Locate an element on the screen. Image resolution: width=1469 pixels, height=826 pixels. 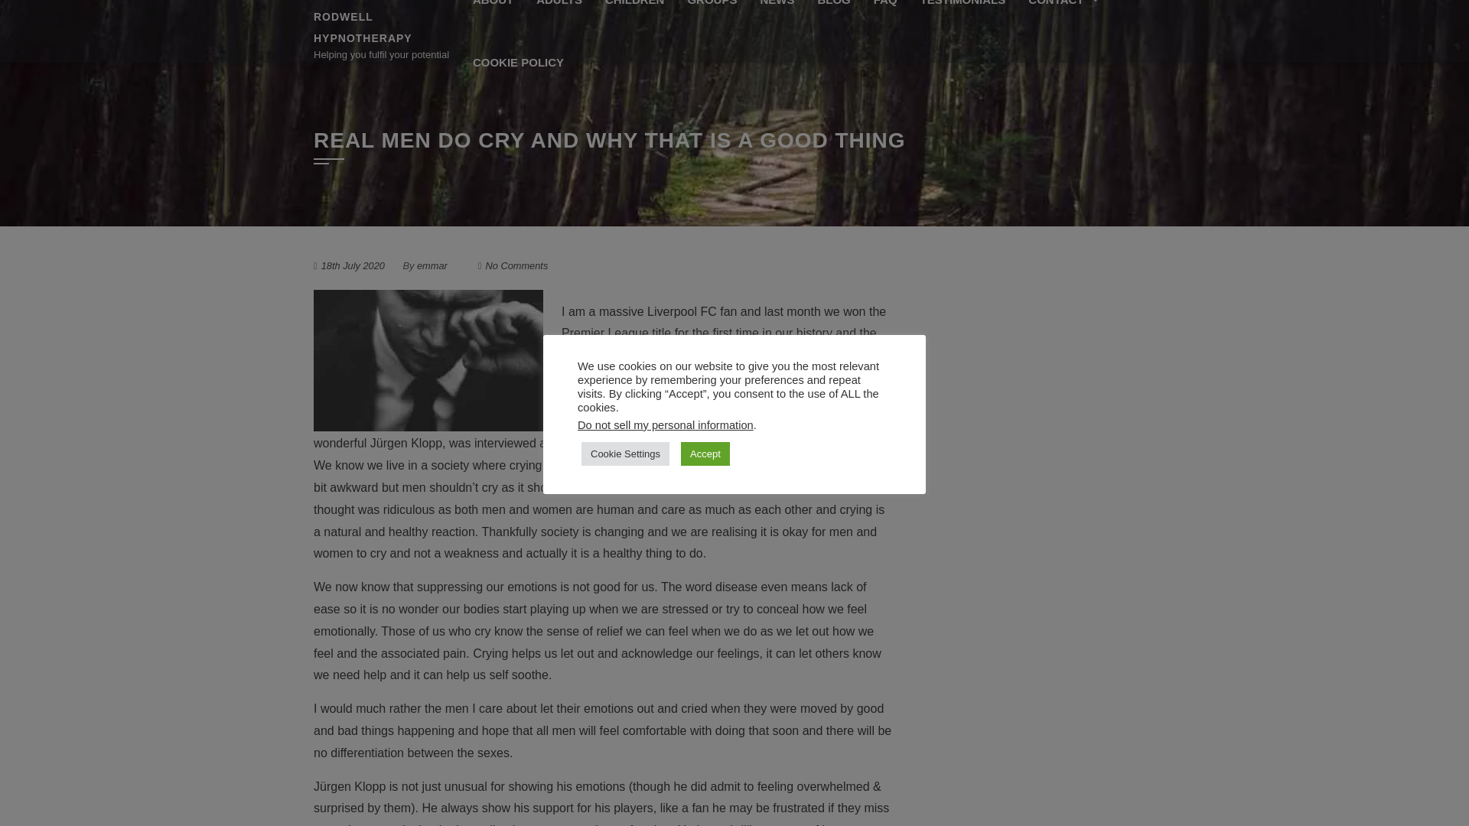
ABOUT is located at coordinates (493, 15).